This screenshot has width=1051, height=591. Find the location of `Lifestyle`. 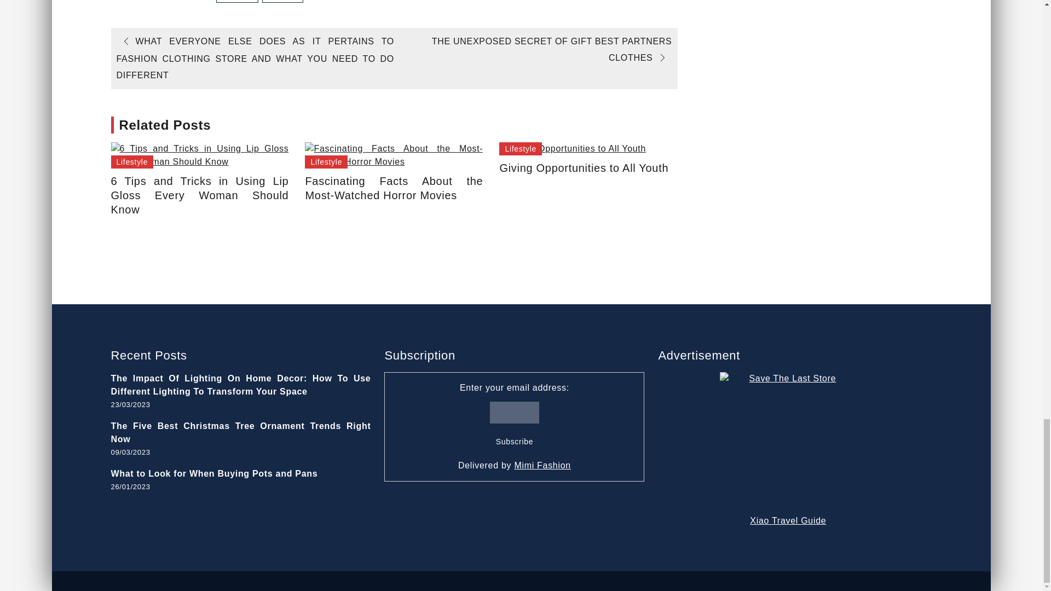

Lifestyle is located at coordinates (521, 149).